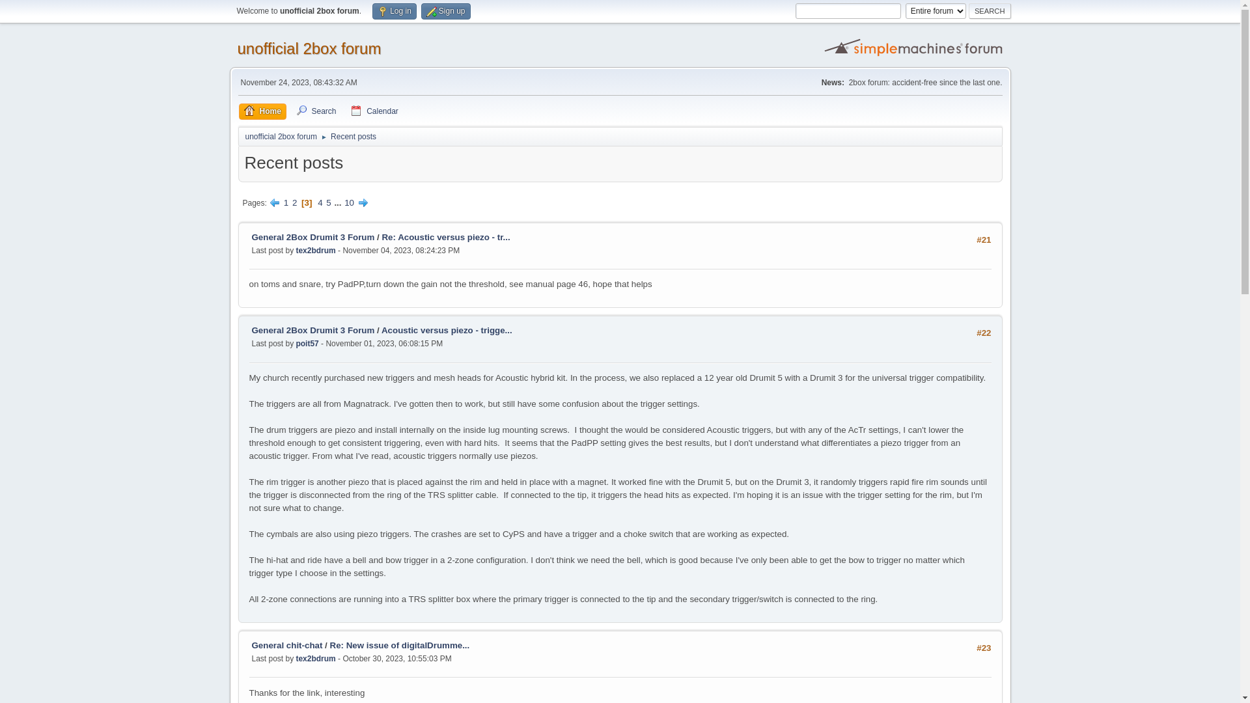 The image size is (1250, 703). Describe the element at coordinates (307, 344) in the screenshot. I see `poit57` at that location.